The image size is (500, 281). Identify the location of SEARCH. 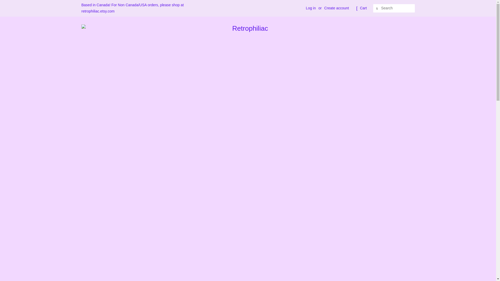
(377, 8).